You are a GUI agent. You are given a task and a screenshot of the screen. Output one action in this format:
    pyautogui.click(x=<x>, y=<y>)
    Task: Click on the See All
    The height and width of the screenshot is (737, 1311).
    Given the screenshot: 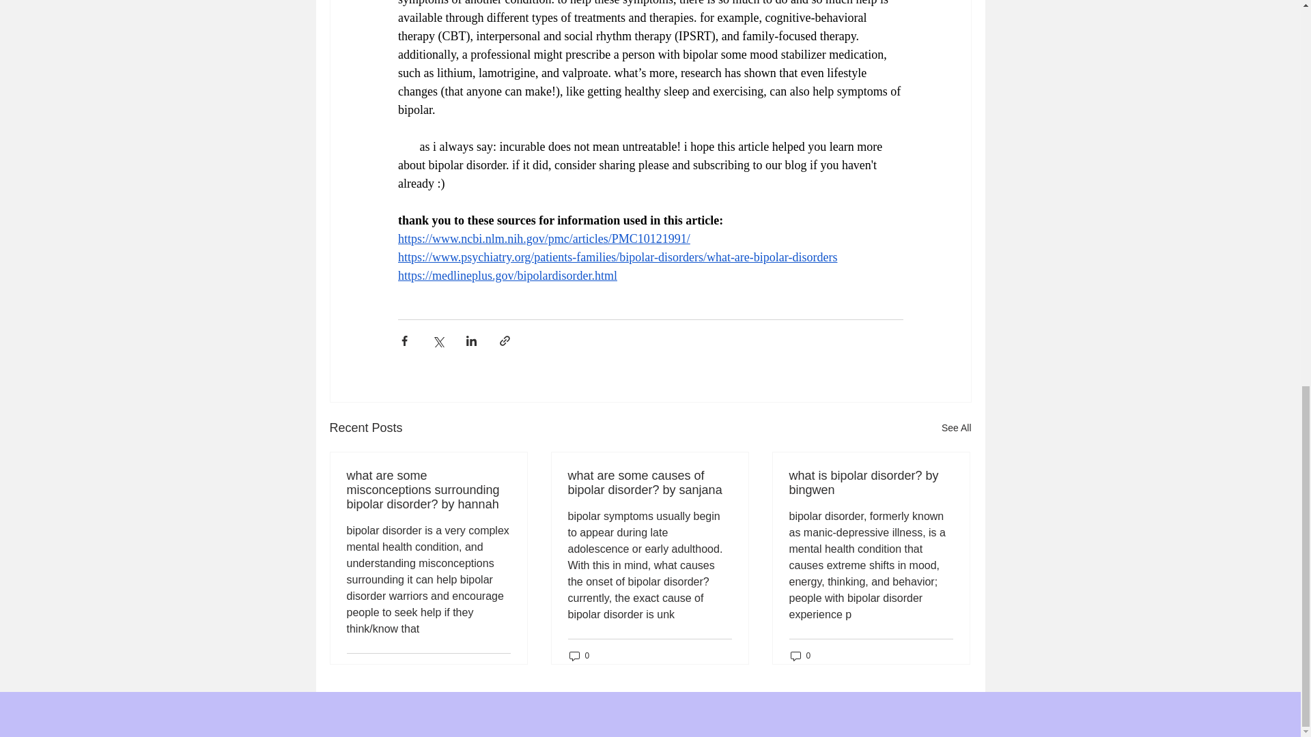 What is the action you would take?
    pyautogui.click(x=956, y=428)
    